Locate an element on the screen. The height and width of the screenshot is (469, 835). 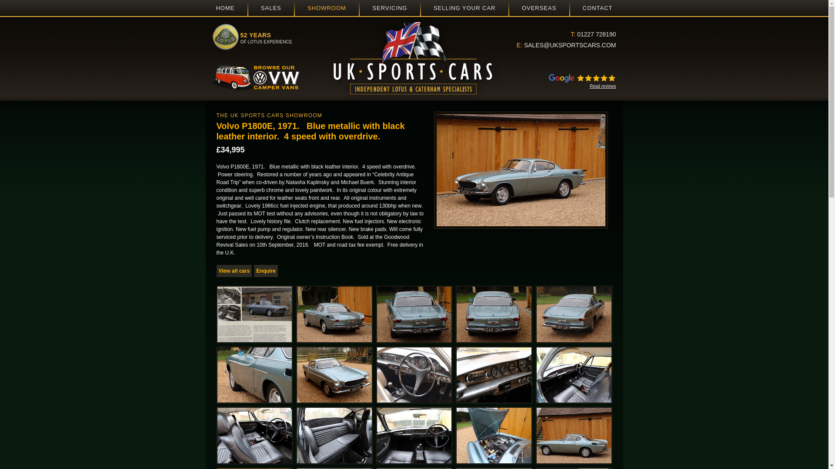
Selling your car is located at coordinates (598, 8).